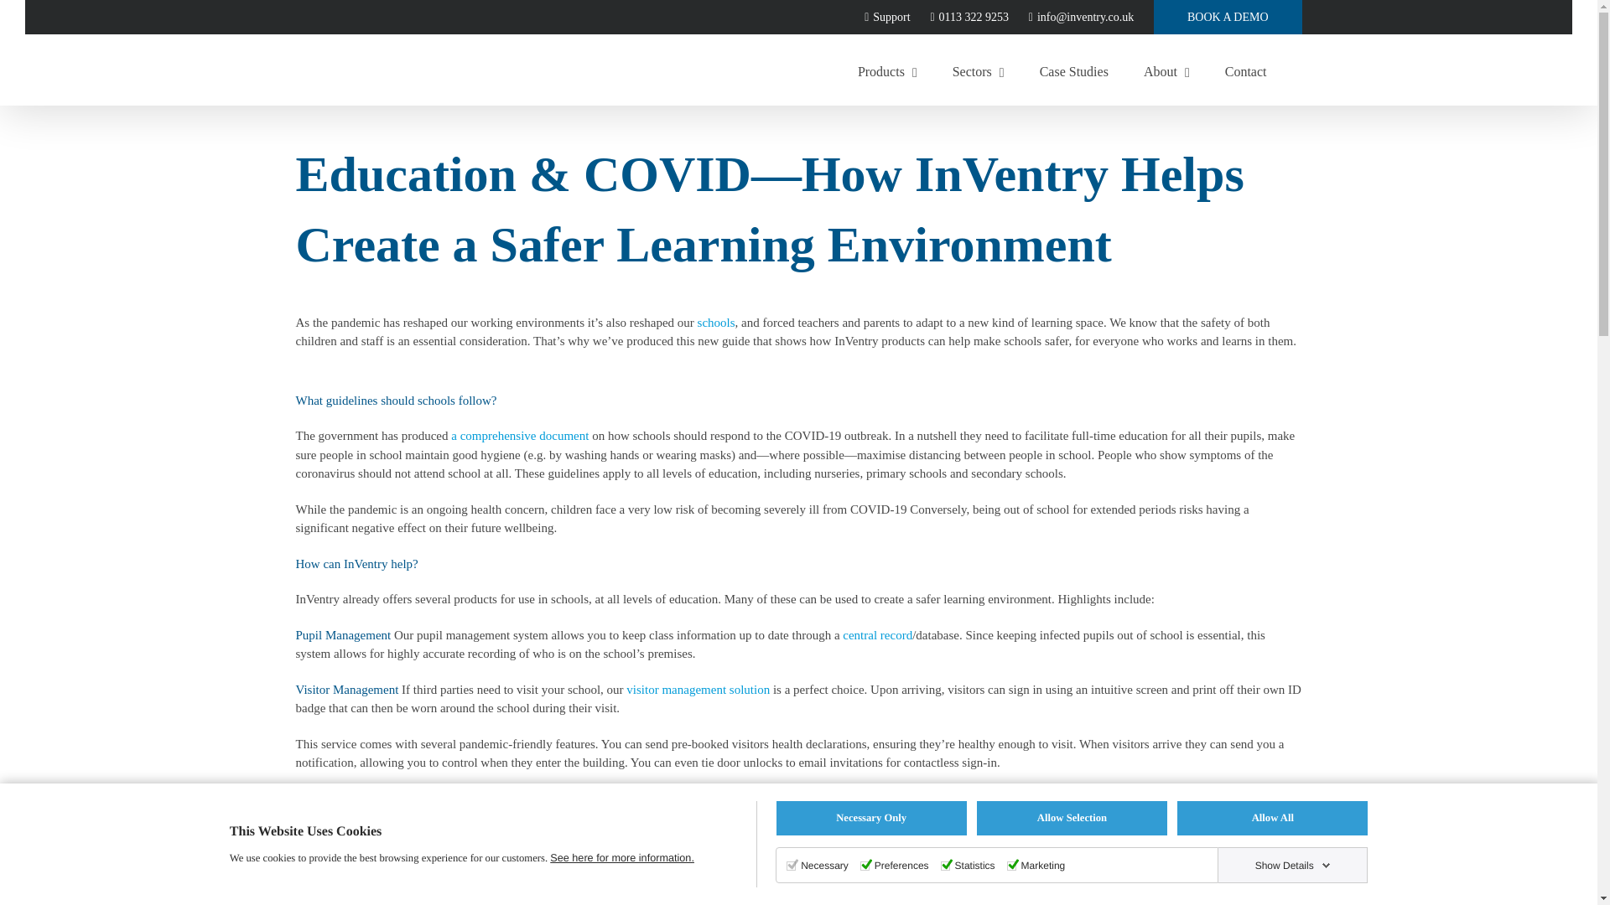 The width and height of the screenshot is (1610, 905). What do you see at coordinates (871, 818) in the screenshot?
I see `Necessary Only` at bounding box center [871, 818].